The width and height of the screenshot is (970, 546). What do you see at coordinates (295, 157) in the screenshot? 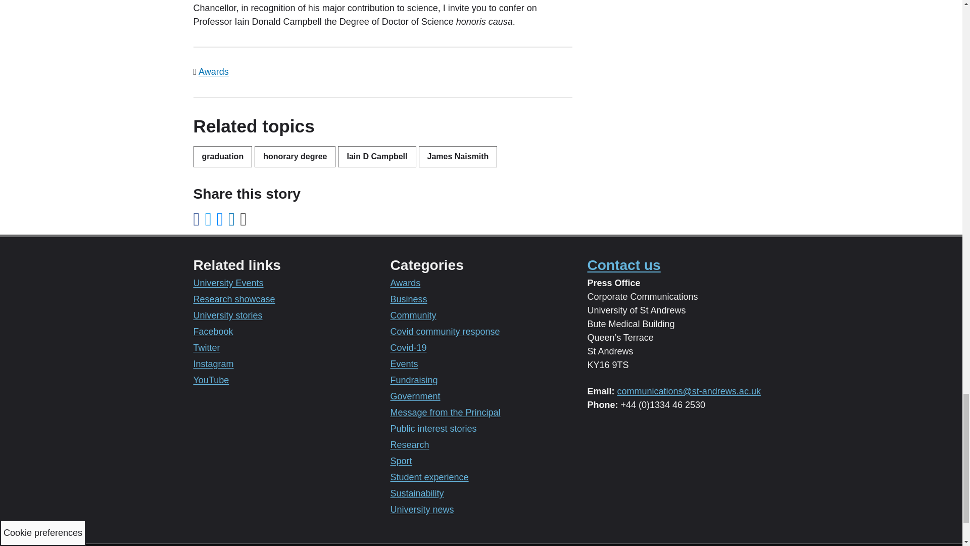
I see `honorary degree` at bounding box center [295, 157].